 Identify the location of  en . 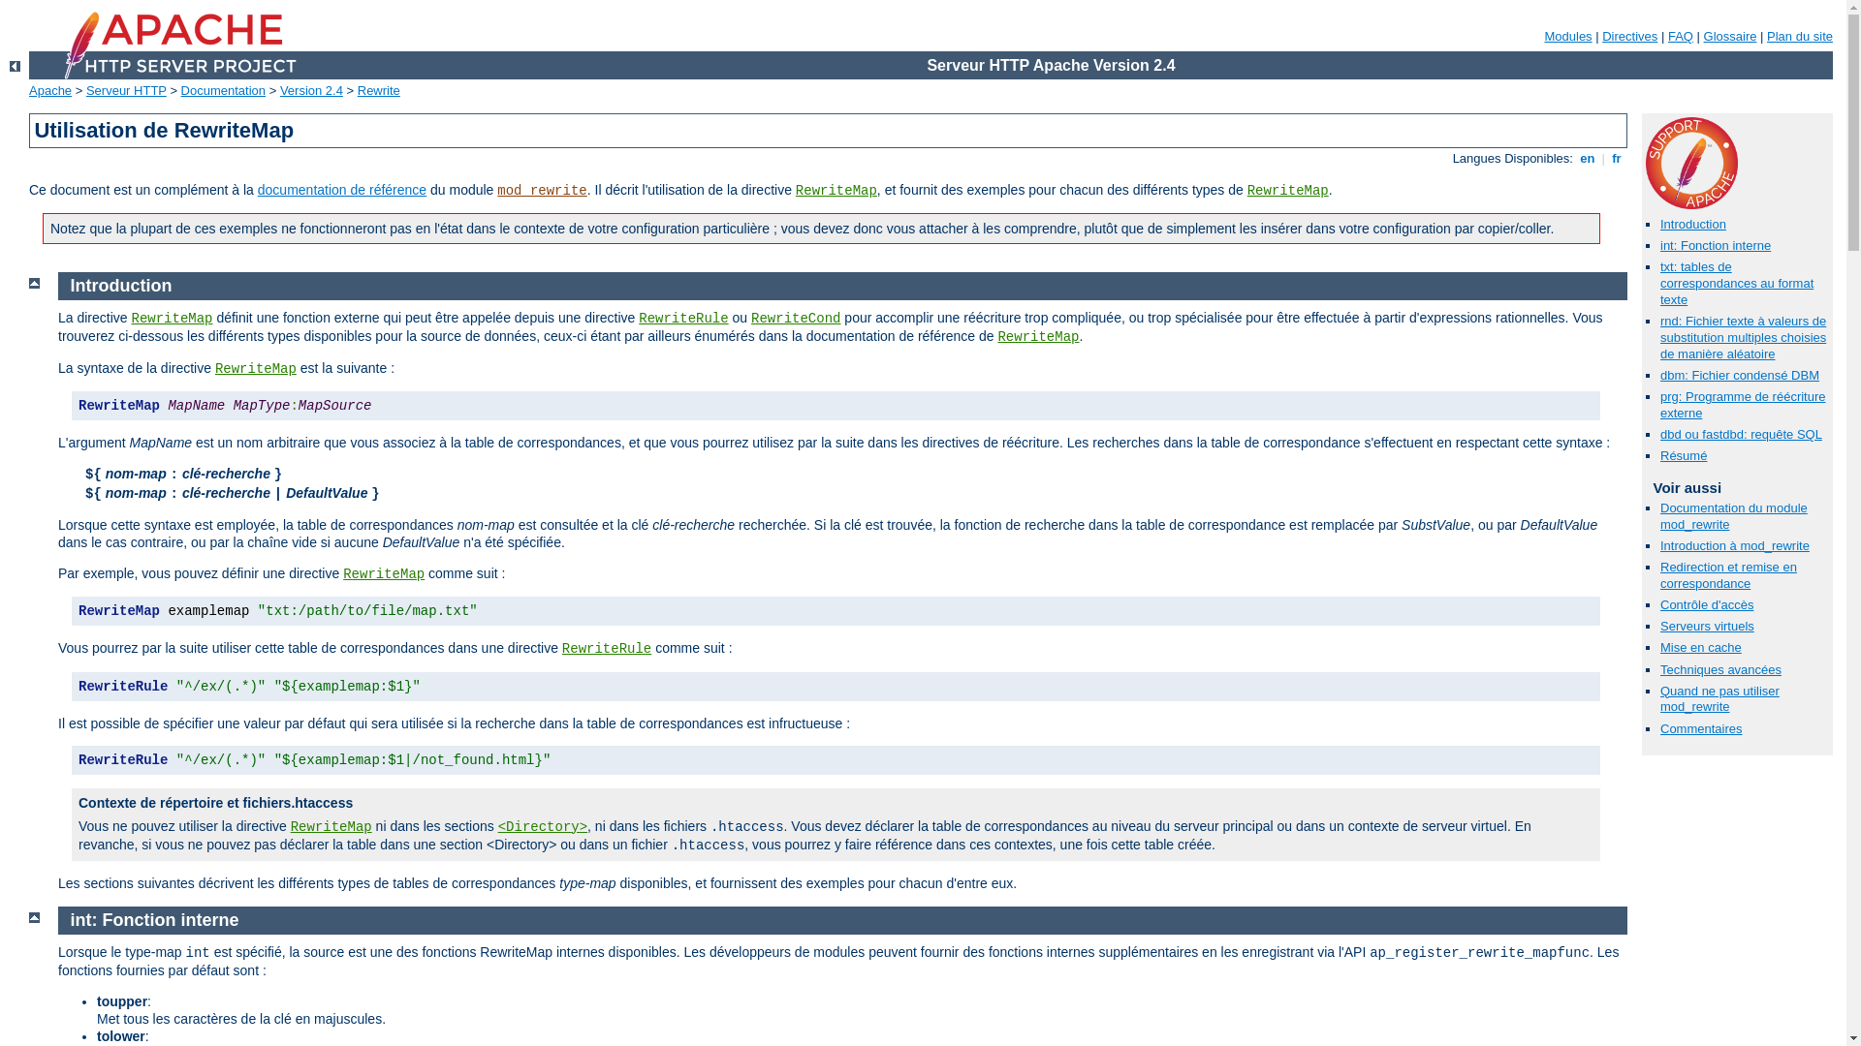
(1588, 158).